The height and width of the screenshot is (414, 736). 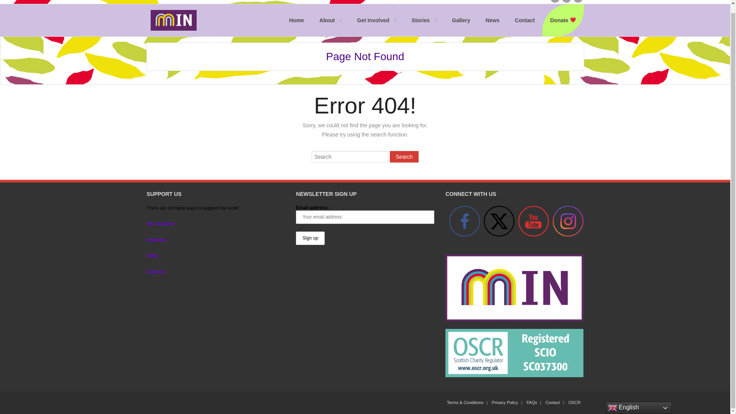 What do you see at coordinates (464, 221) in the screenshot?
I see `Facebook` at bounding box center [464, 221].